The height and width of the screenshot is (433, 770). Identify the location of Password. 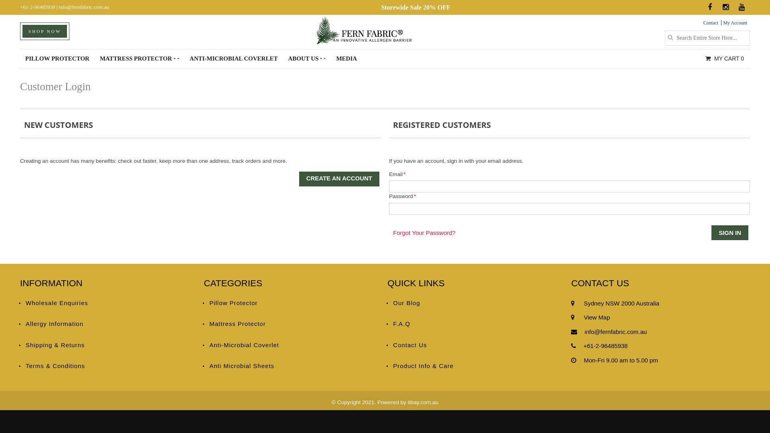
(569, 209).